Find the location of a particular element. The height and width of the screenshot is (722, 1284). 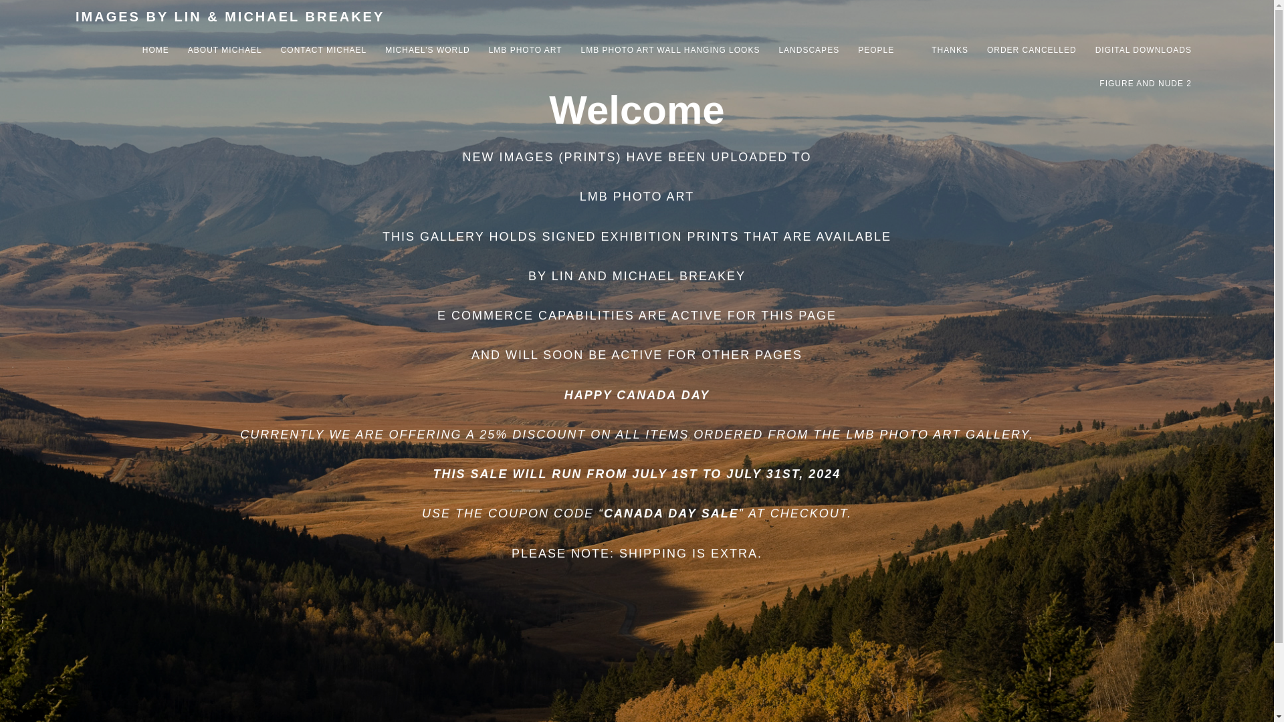

LMB PHOTO ART WALL HANGING LOOKS is located at coordinates (670, 49).